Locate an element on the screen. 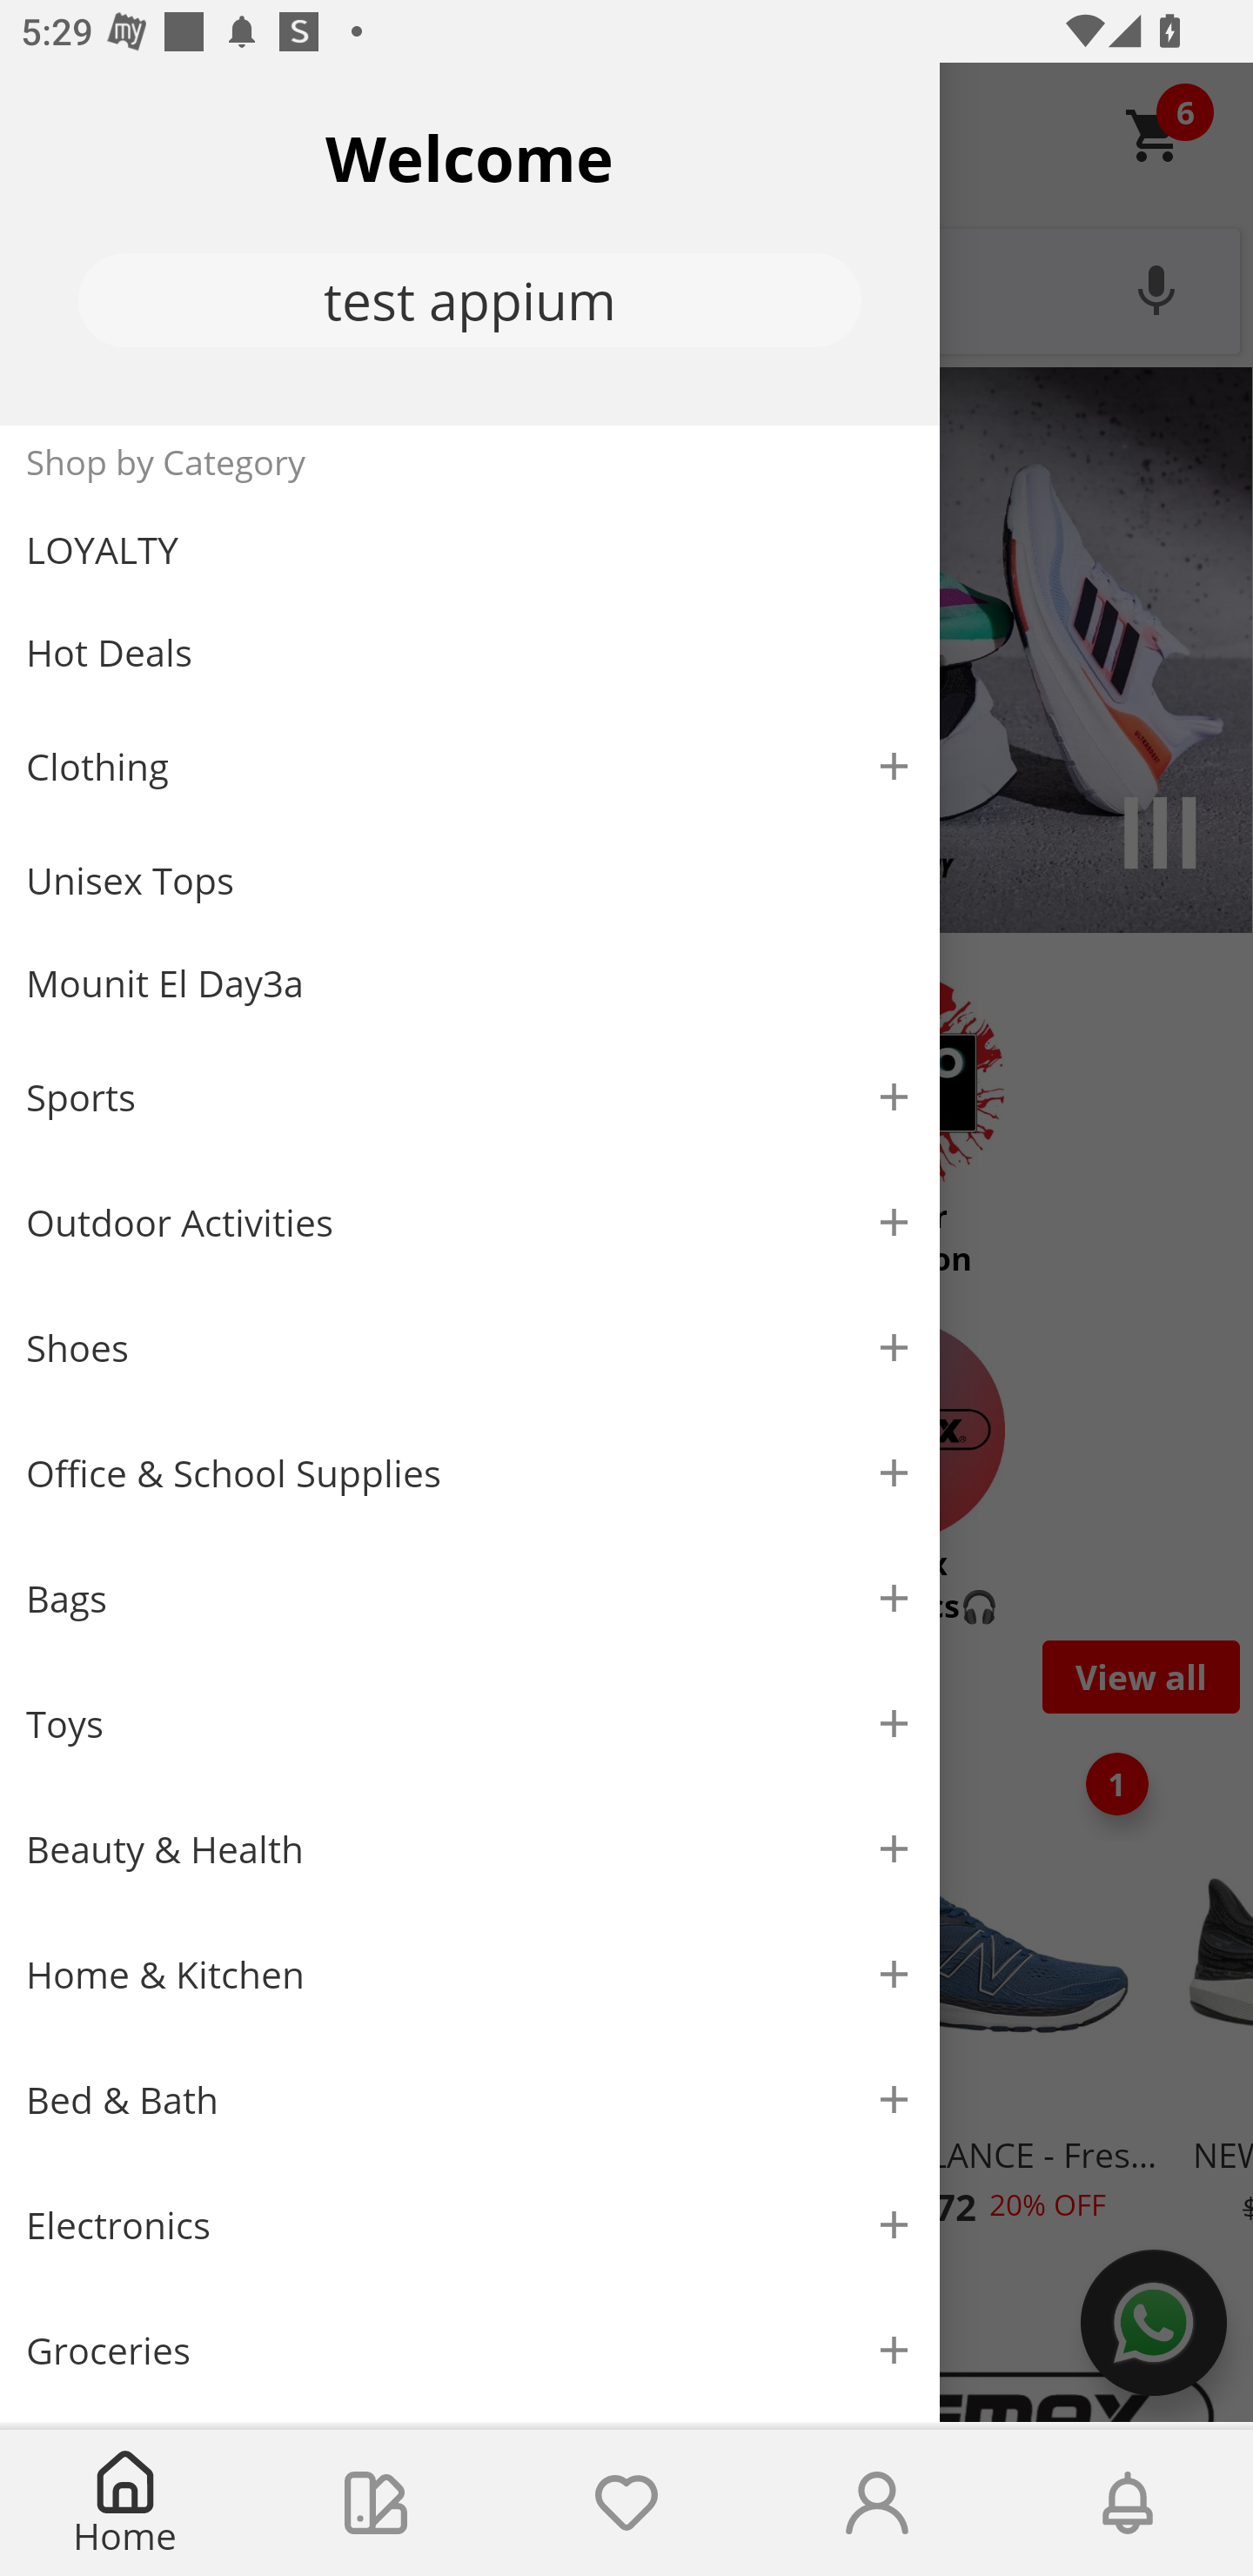 The image size is (1253, 2576). Home & Kitchen is located at coordinates (470, 1974).